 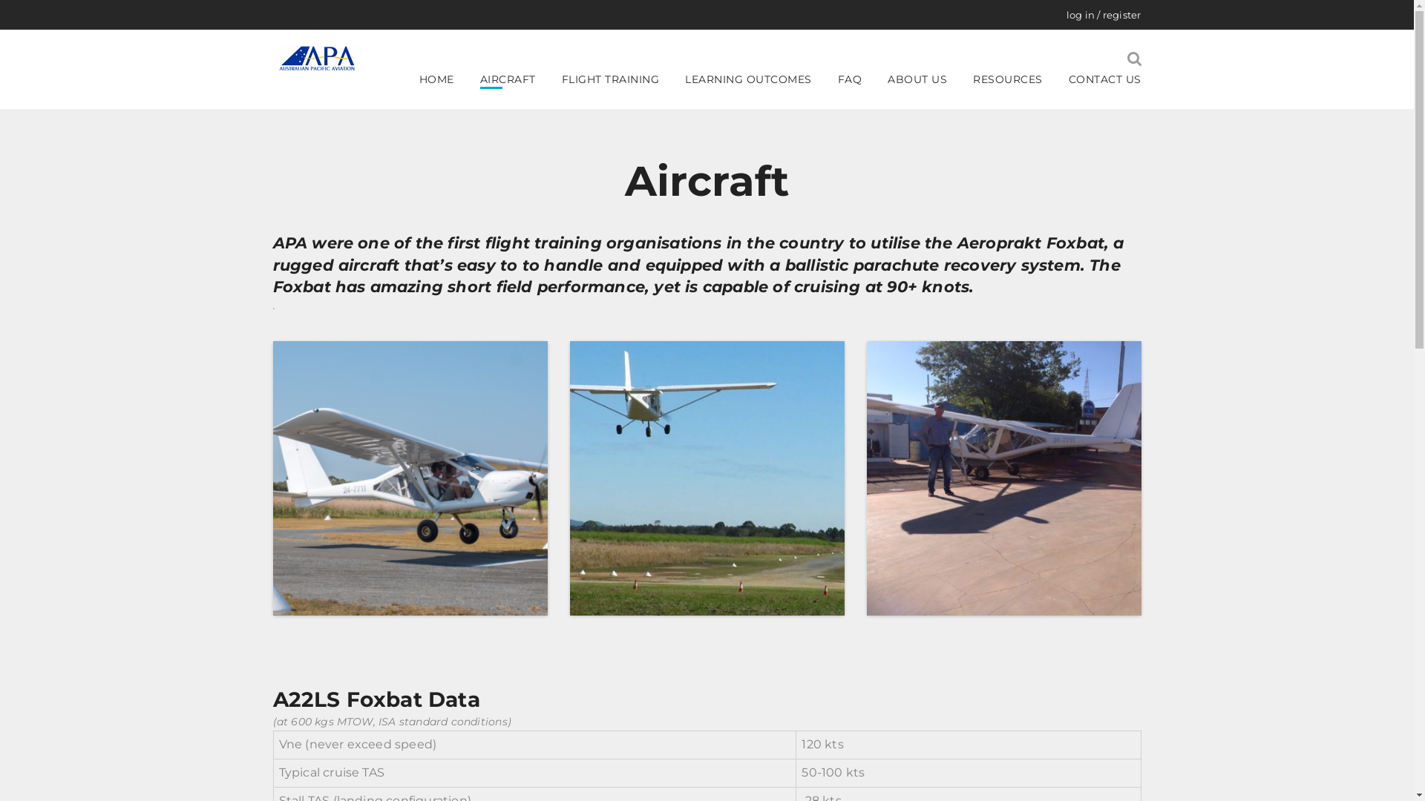 What do you see at coordinates (410, 478) in the screenshot?
I see `IMG_2179 (2)` at bounding box center [410, 478].